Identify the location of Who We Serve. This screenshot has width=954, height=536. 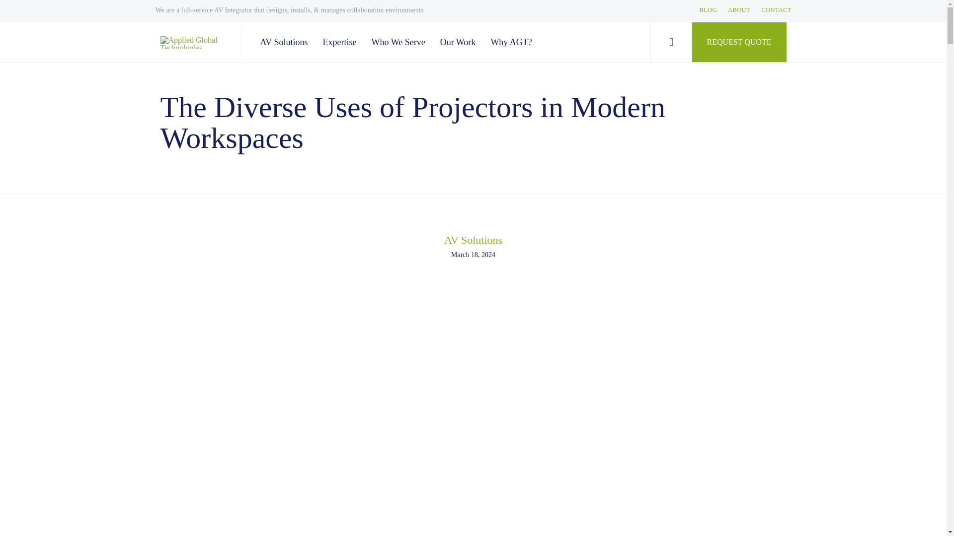
(399, 42).